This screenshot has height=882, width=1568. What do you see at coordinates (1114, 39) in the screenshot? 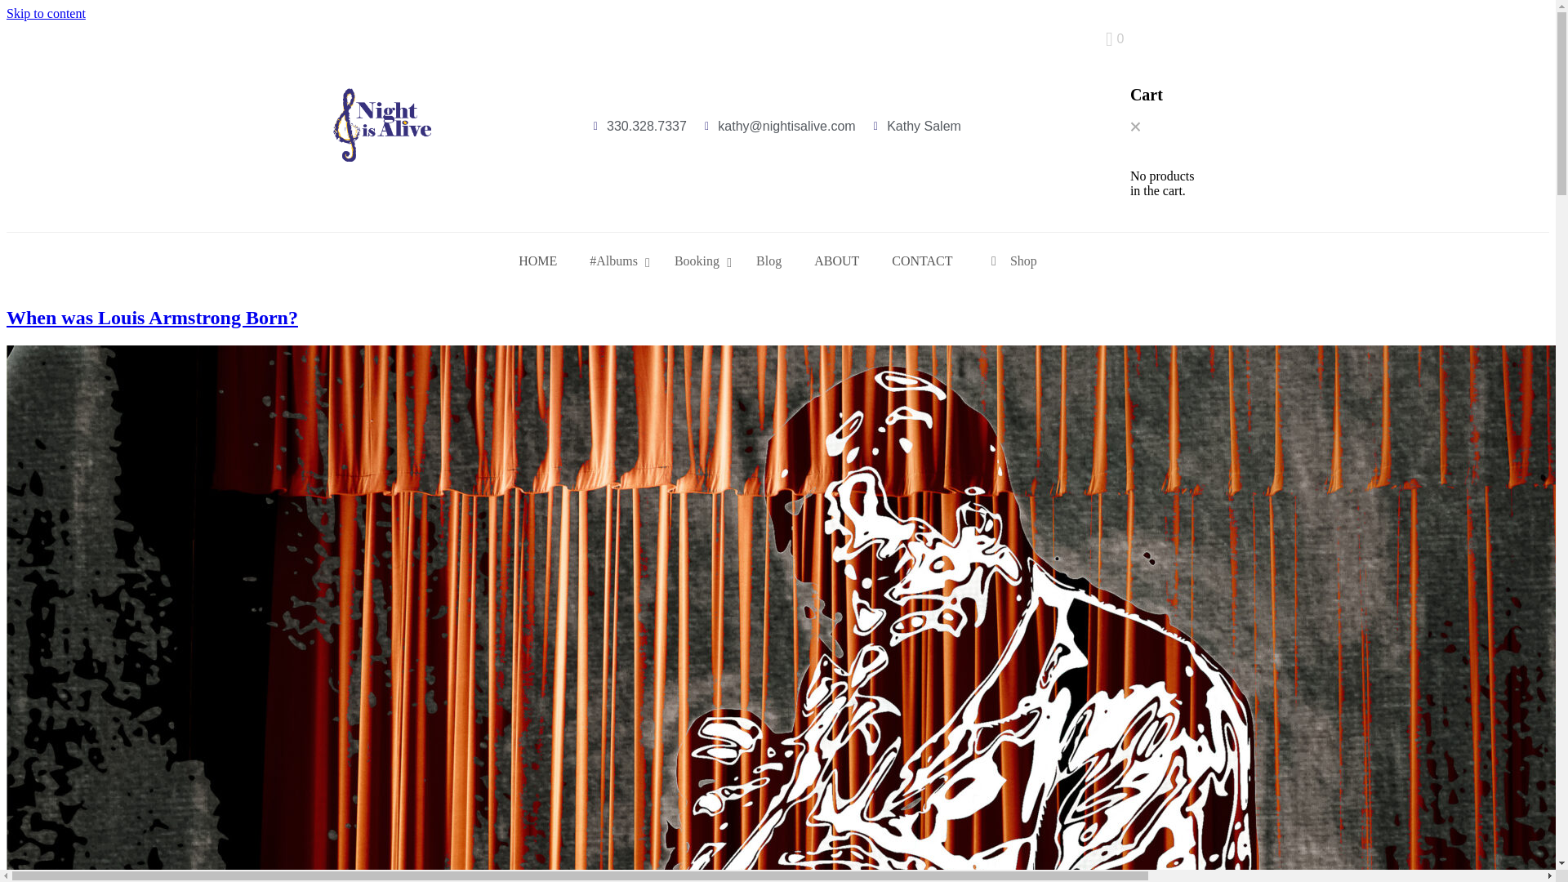
I see `0` at bounding box center [1114, 39].